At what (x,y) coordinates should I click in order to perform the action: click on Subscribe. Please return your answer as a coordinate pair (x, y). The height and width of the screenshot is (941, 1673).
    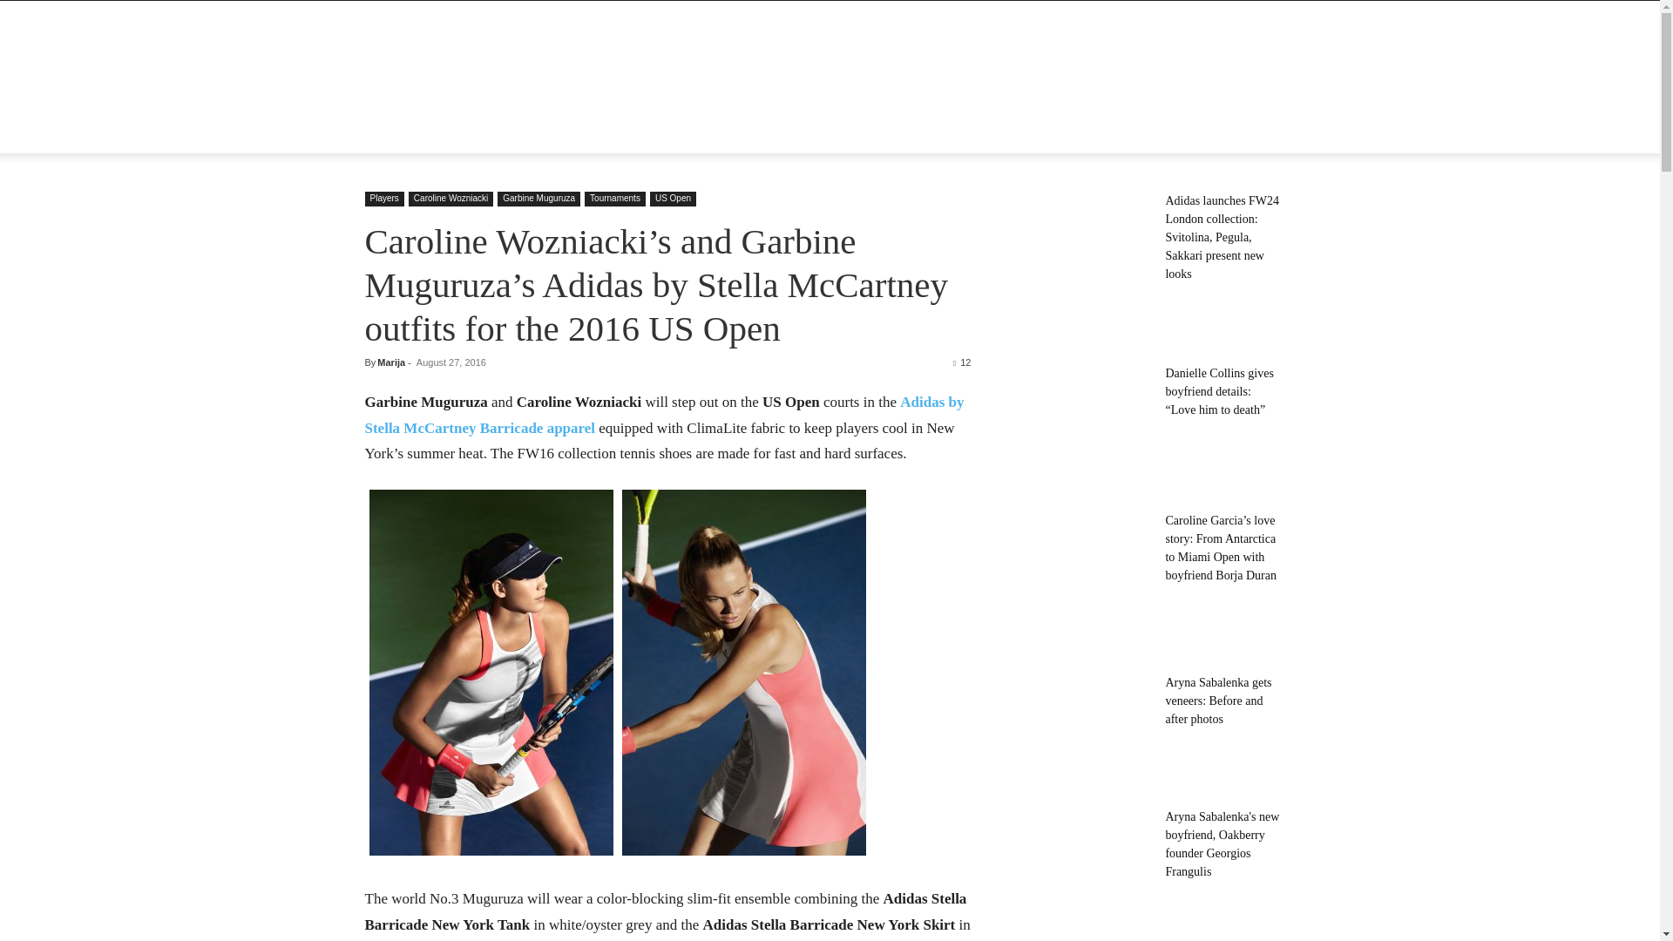
    Looking at the image, I should click on (836, 132).